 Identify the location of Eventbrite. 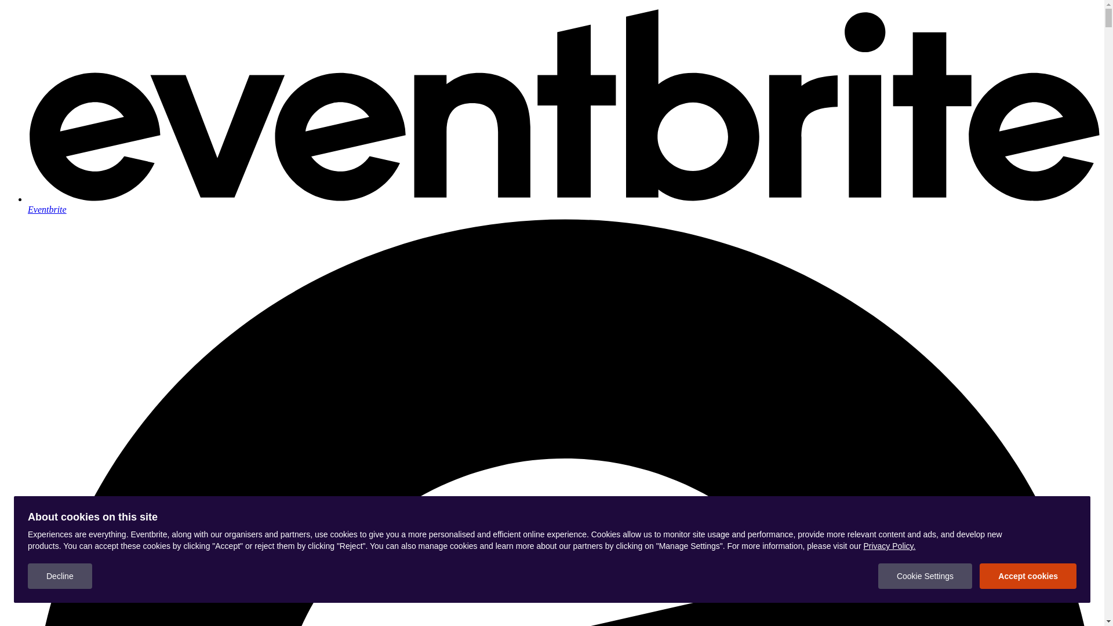
(563, 204).